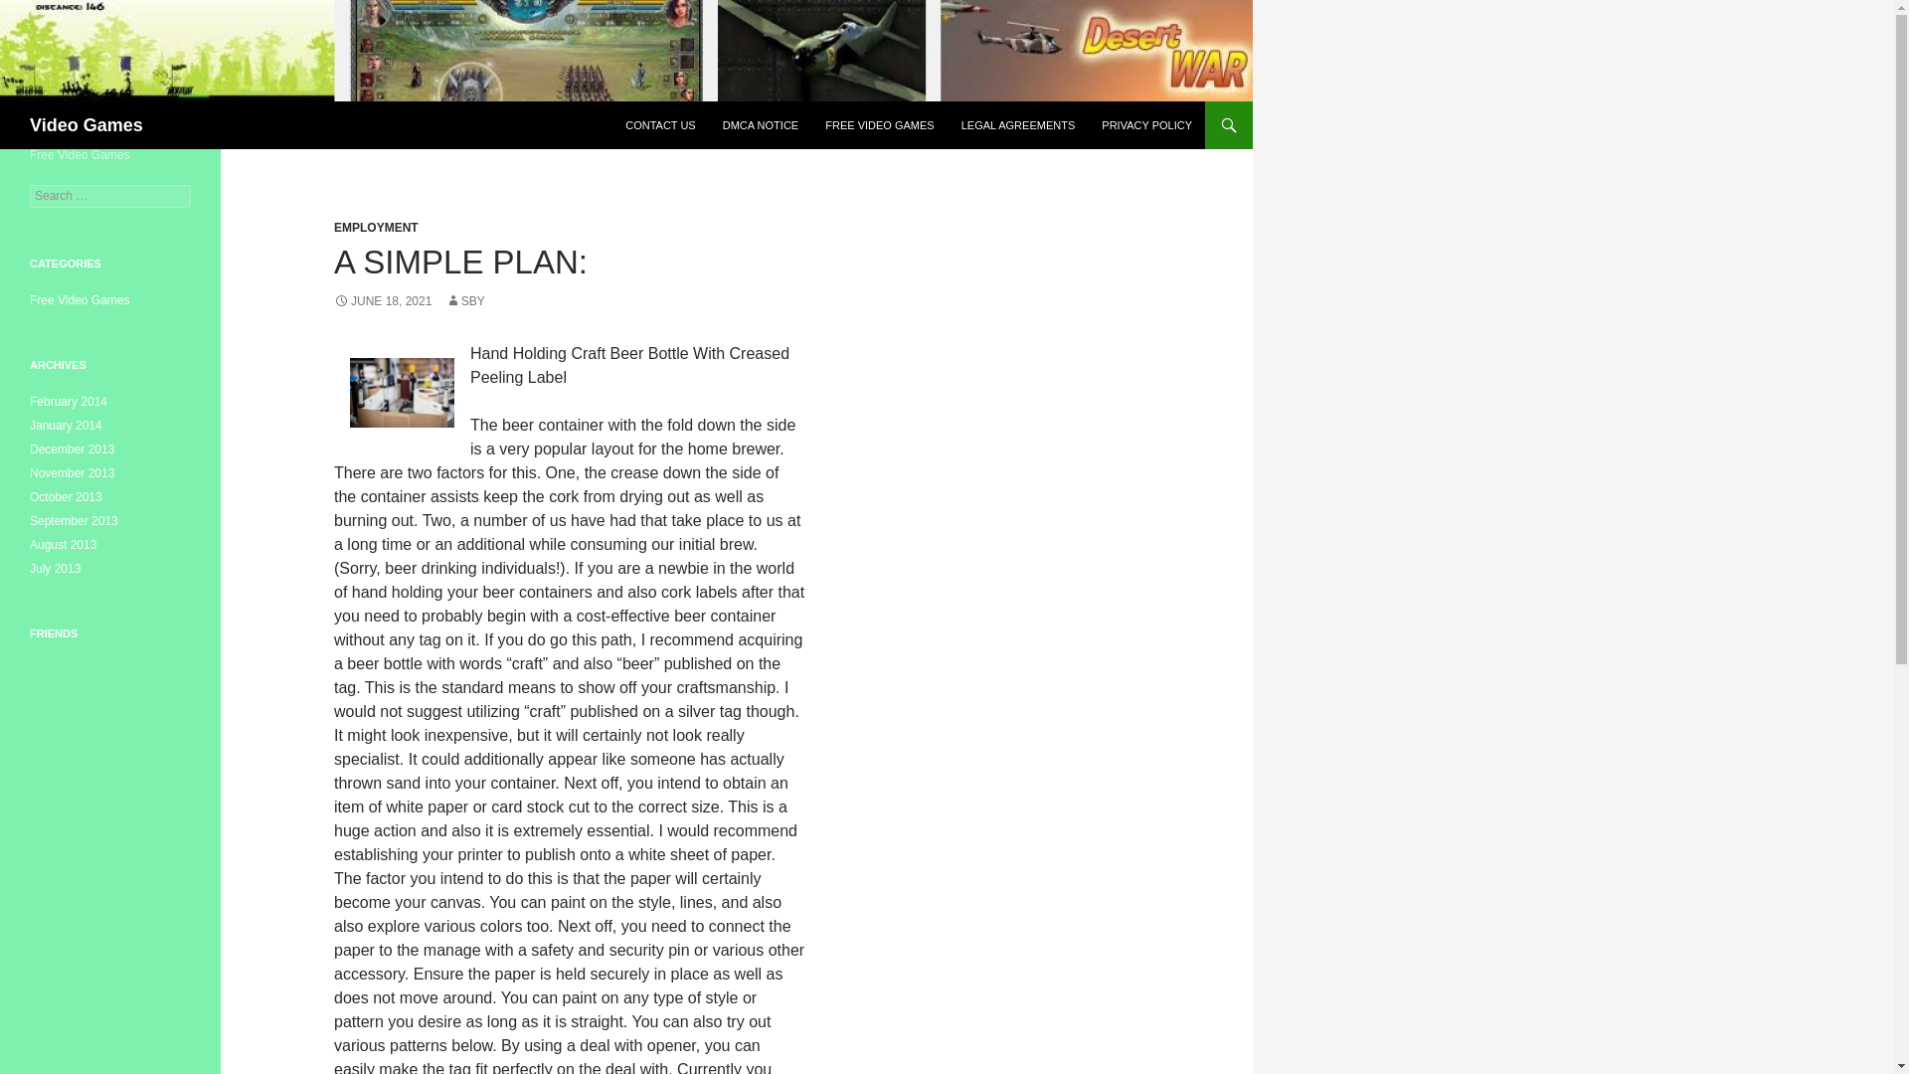 Image resolution: width=1909 pixels, height=1074 pixels. I want to click on September 2013, so click(74, 521).